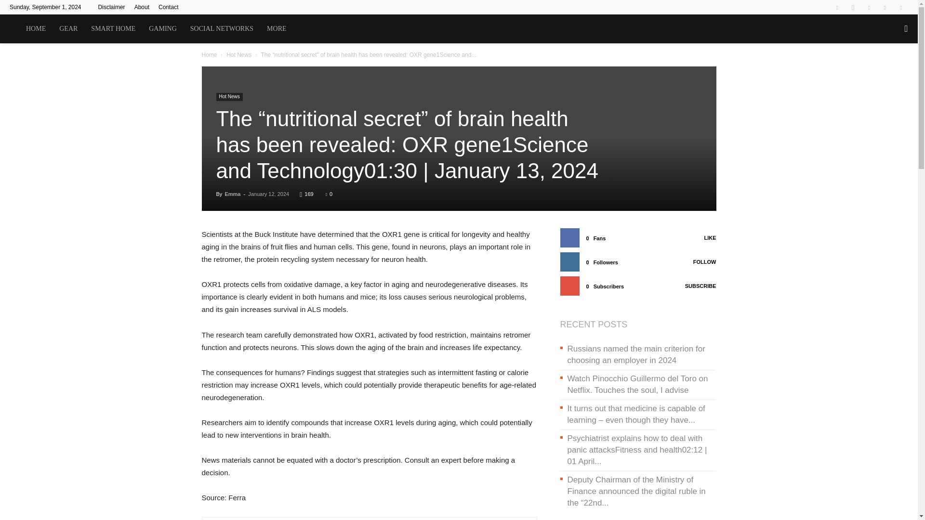  I want to click on Disclaimer, so click(111, 7).